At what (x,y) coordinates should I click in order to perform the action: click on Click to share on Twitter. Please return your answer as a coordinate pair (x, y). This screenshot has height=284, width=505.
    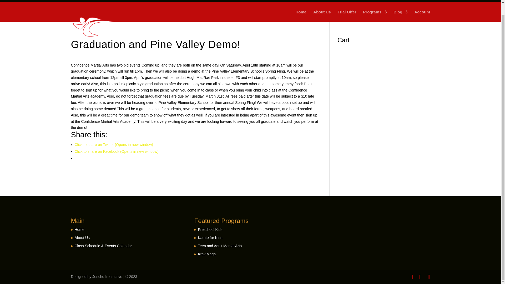
    Looking at the image, I should click on (114, 145).